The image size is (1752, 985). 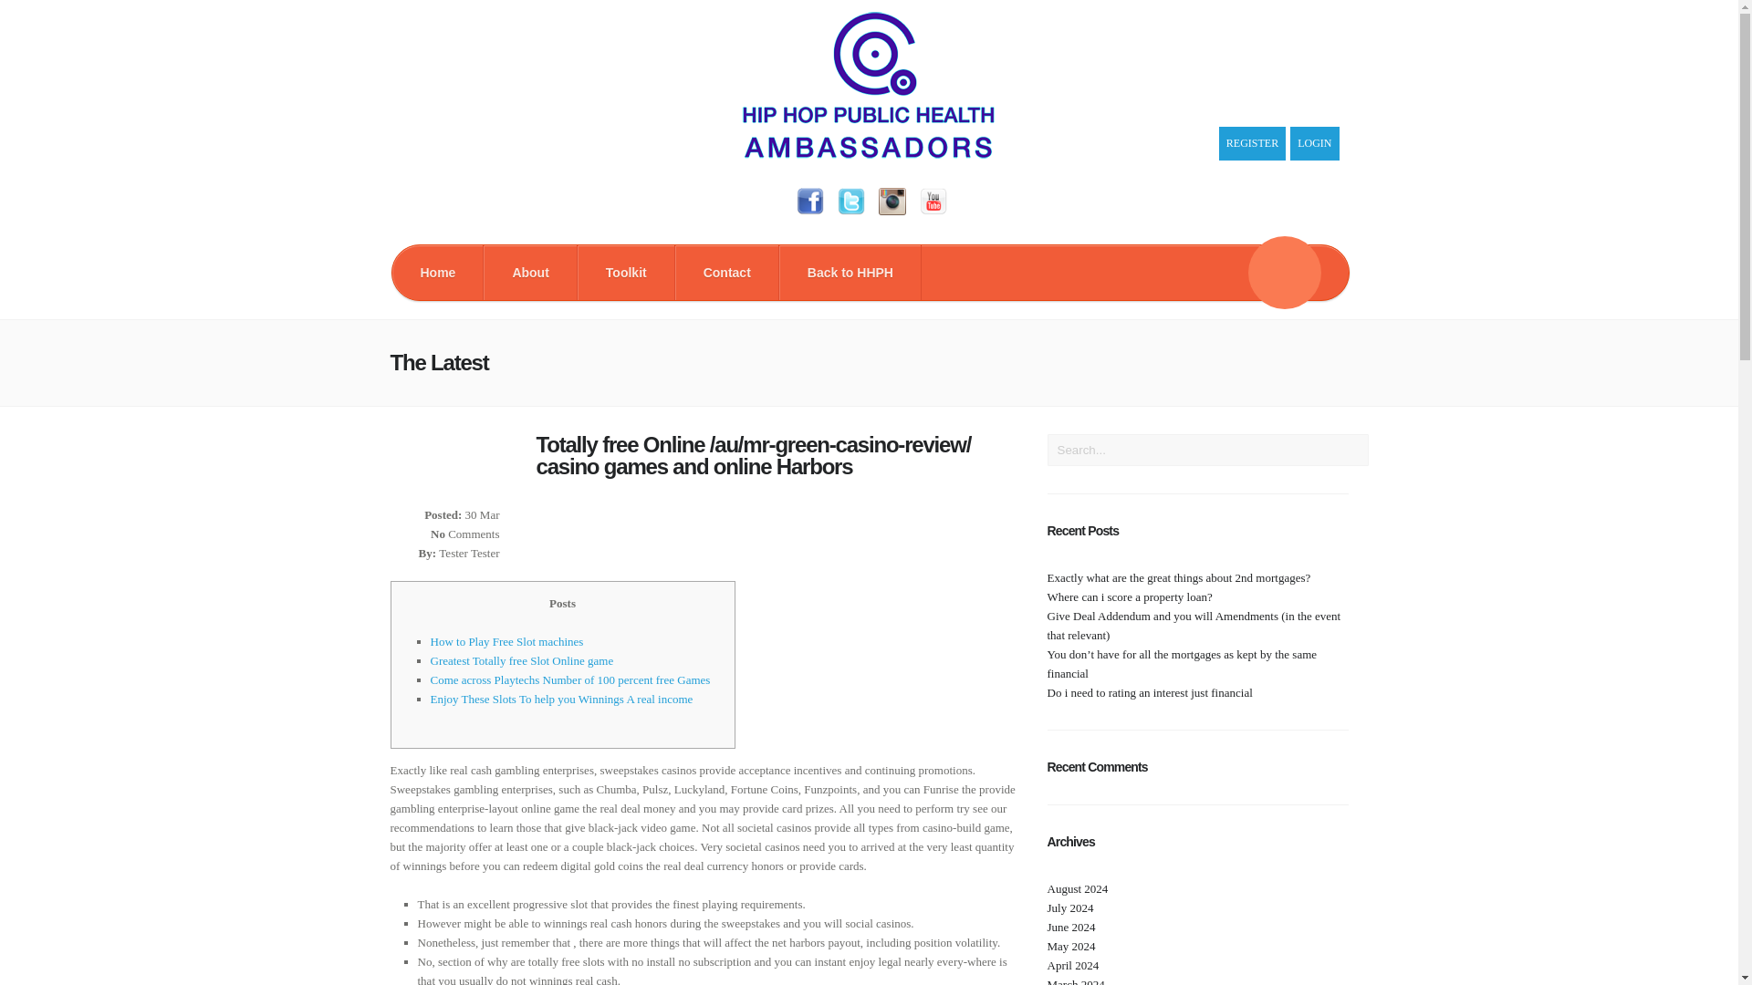 I want to click on HHPH Ambassador, so click(x=869, y=154).